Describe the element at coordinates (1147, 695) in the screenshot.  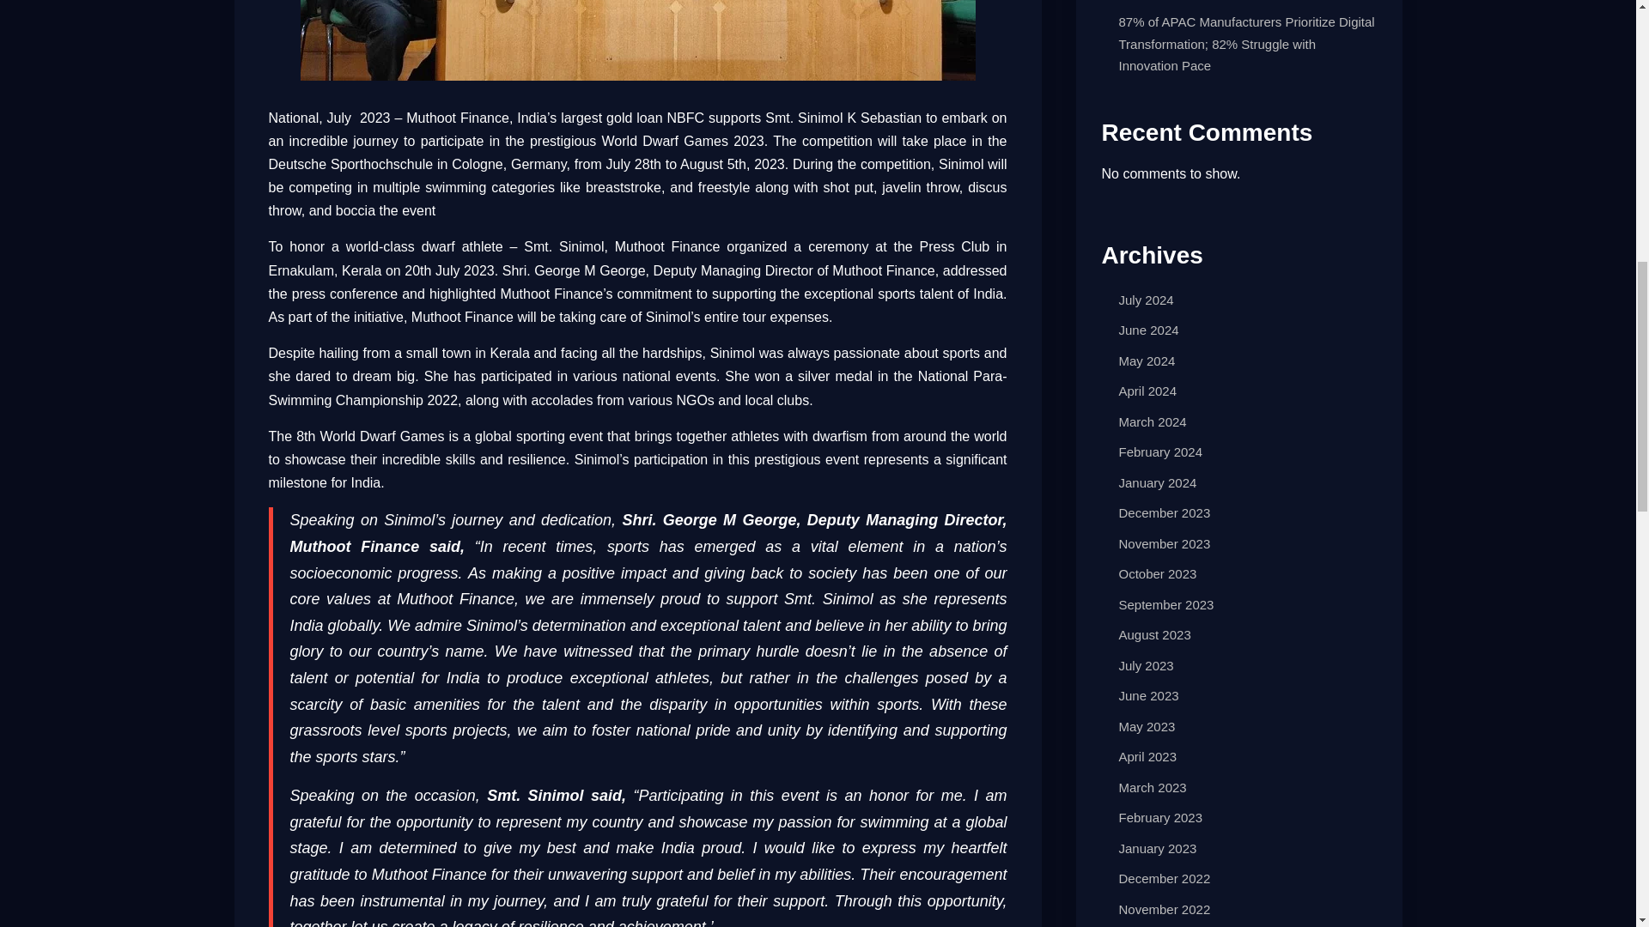
I see `June 2023` at that location.